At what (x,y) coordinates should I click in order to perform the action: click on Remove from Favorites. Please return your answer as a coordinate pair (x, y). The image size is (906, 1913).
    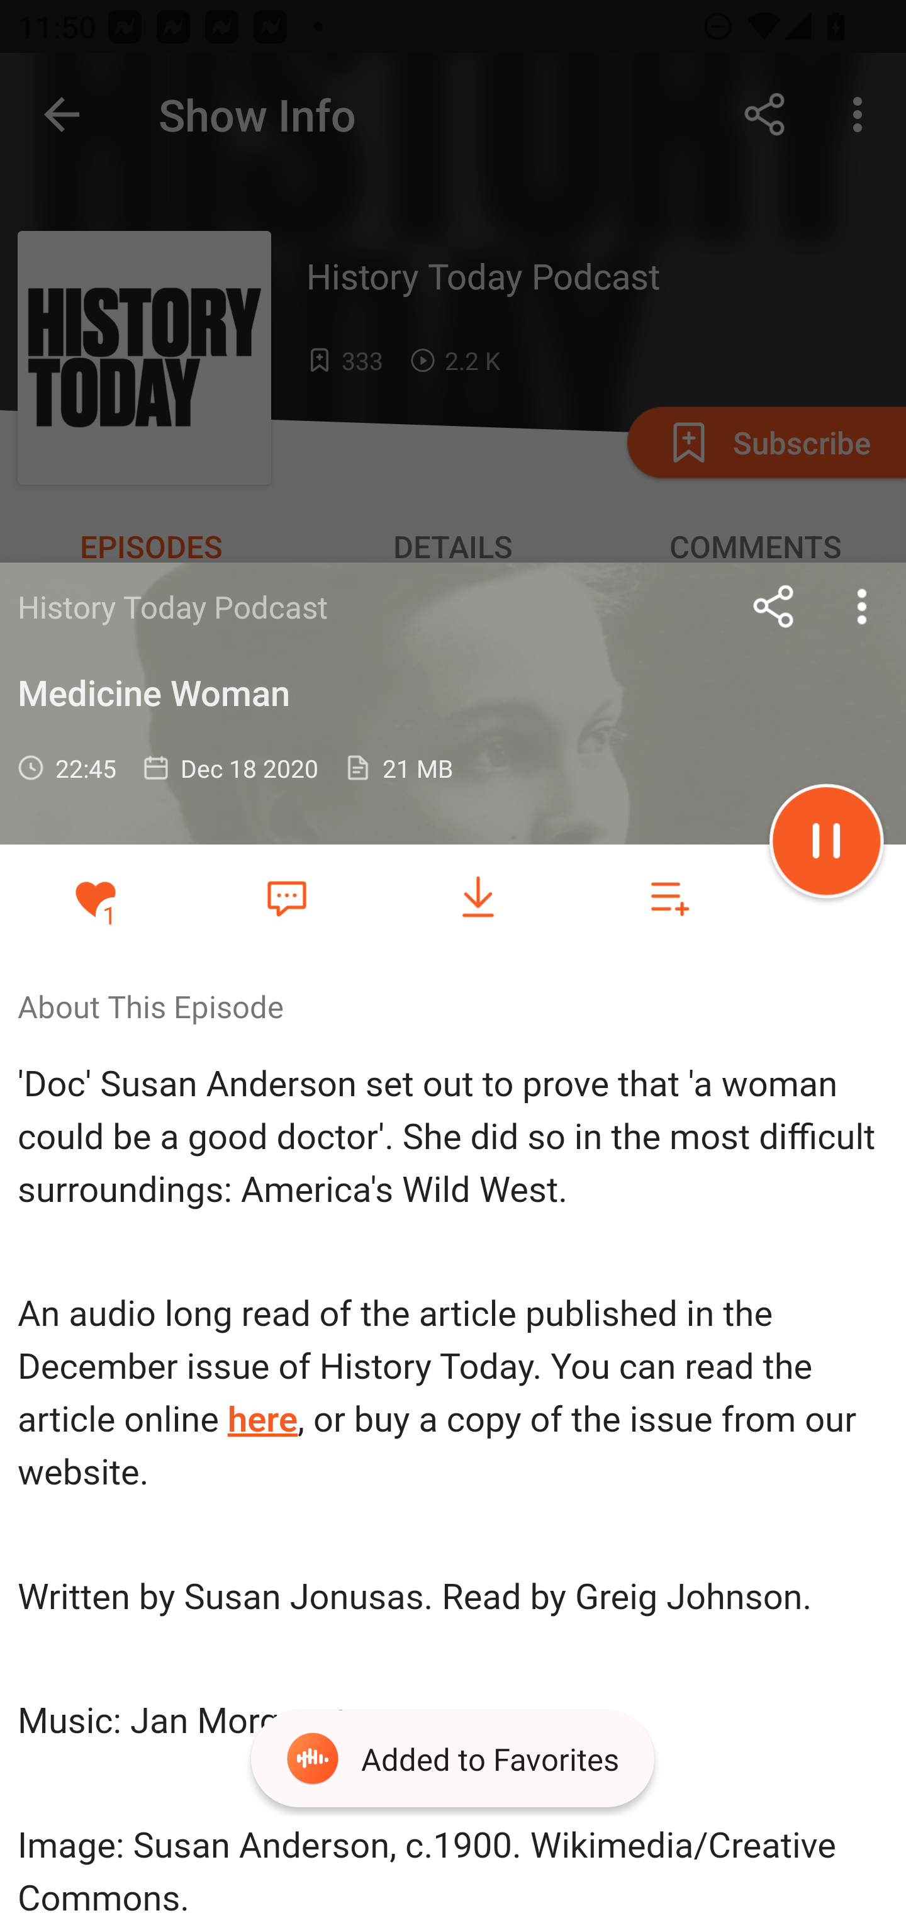
    Looking at the image, I should click on (96, 897).